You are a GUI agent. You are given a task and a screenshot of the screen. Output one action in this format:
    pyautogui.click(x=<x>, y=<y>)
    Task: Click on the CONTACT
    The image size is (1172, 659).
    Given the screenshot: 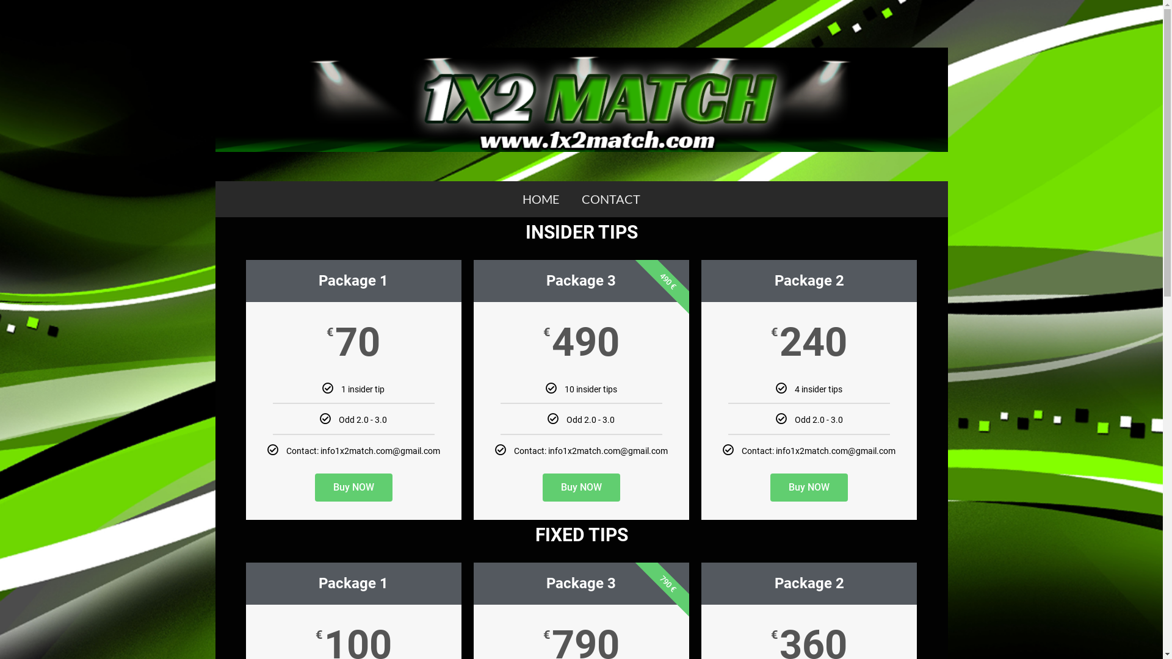 What is the action you would take?
    pyautogui.click(x=611, y=199)
    